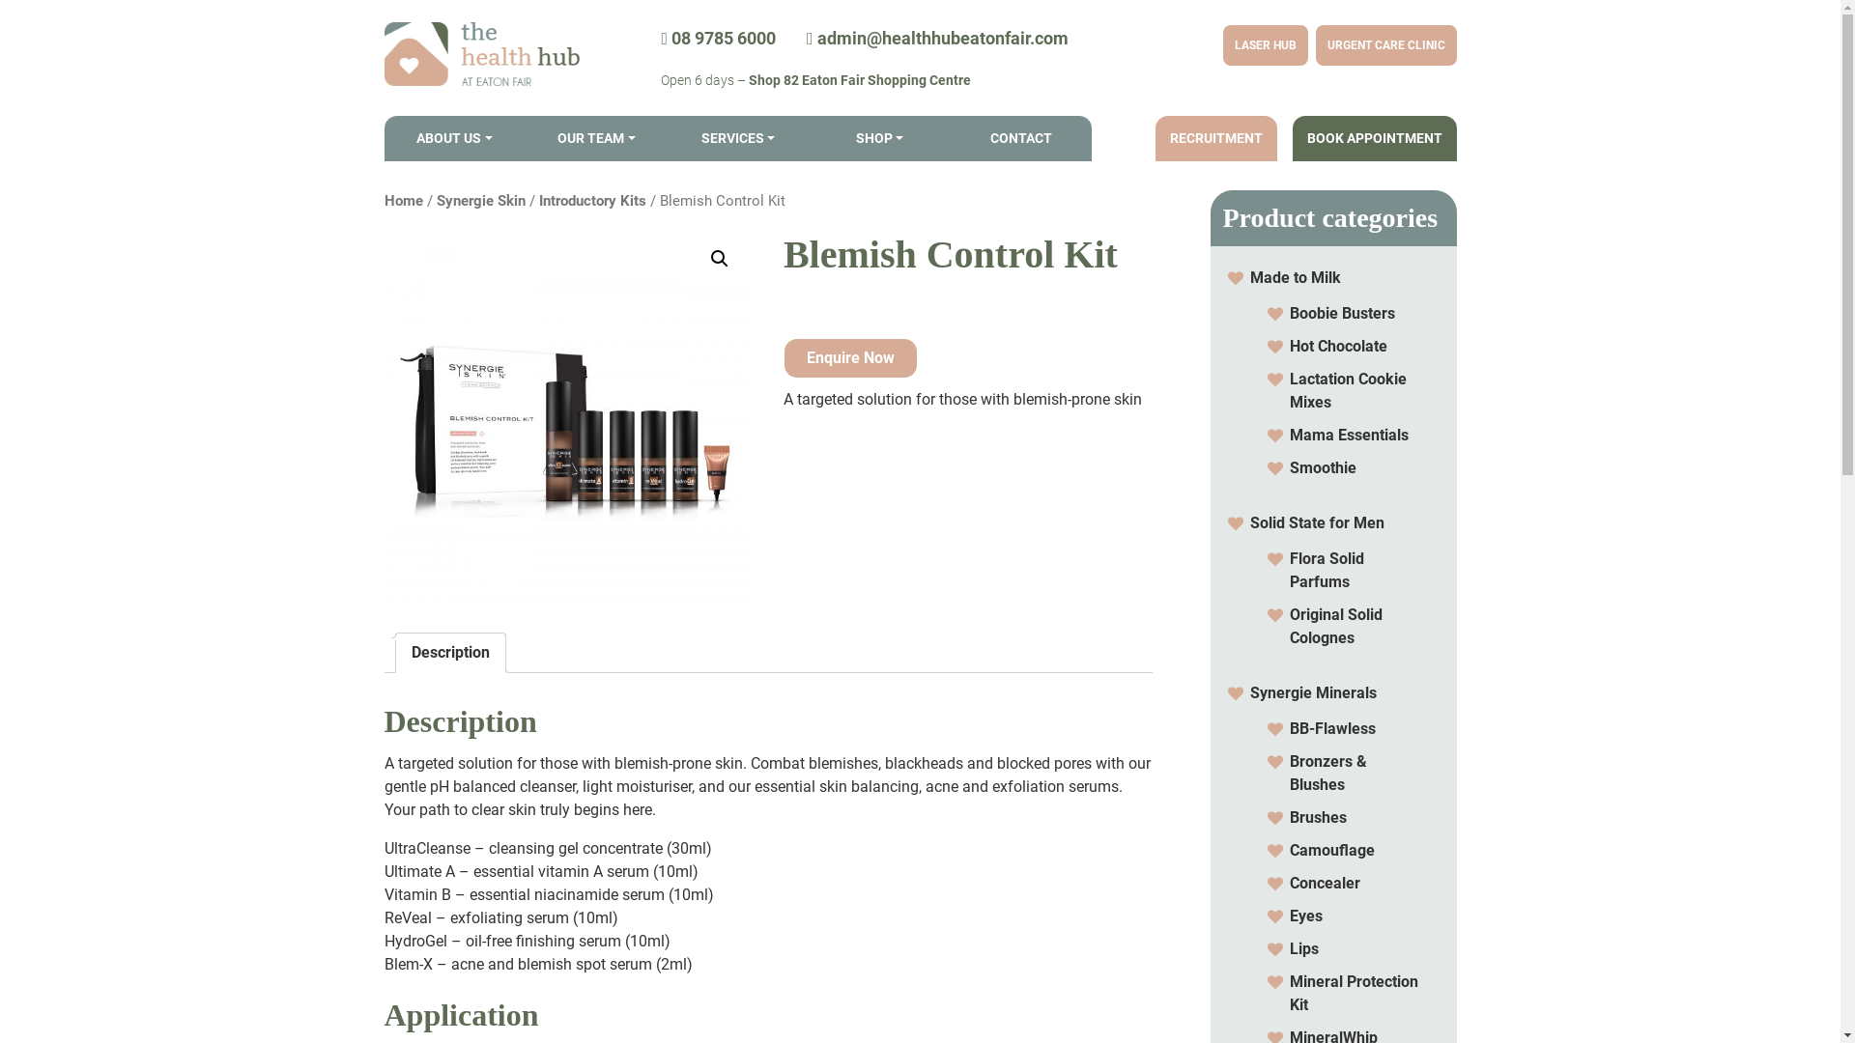  Describe the element at coordinates (880, 139) in the screenshot. I see `SHOP` at that location.